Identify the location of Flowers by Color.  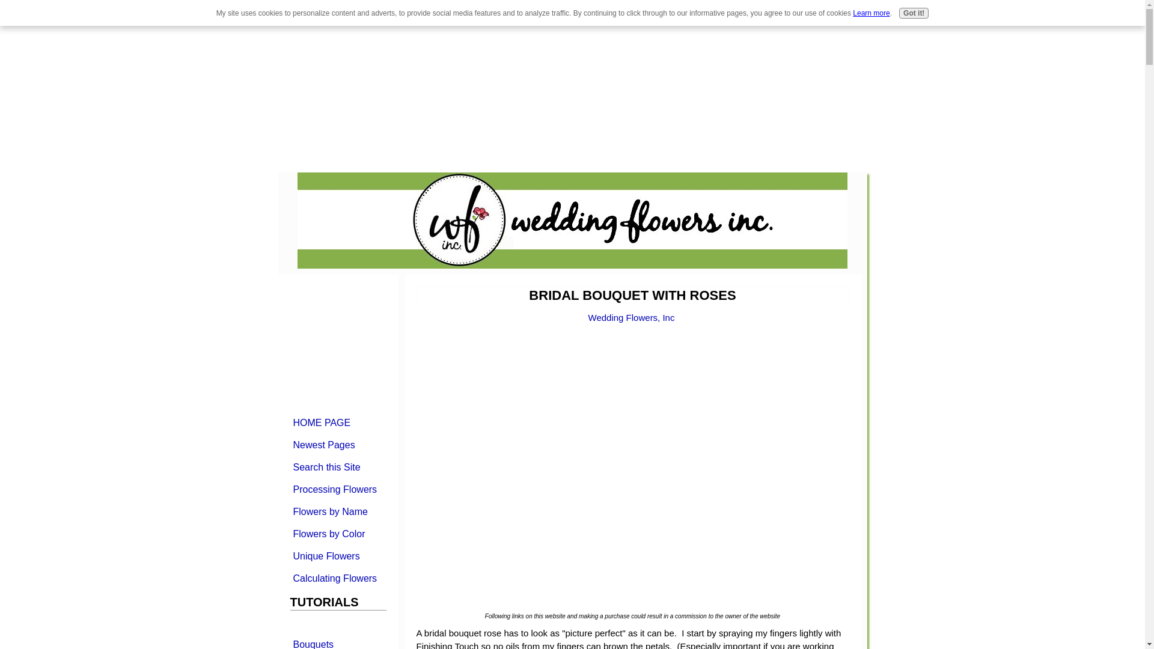
(337, 534).